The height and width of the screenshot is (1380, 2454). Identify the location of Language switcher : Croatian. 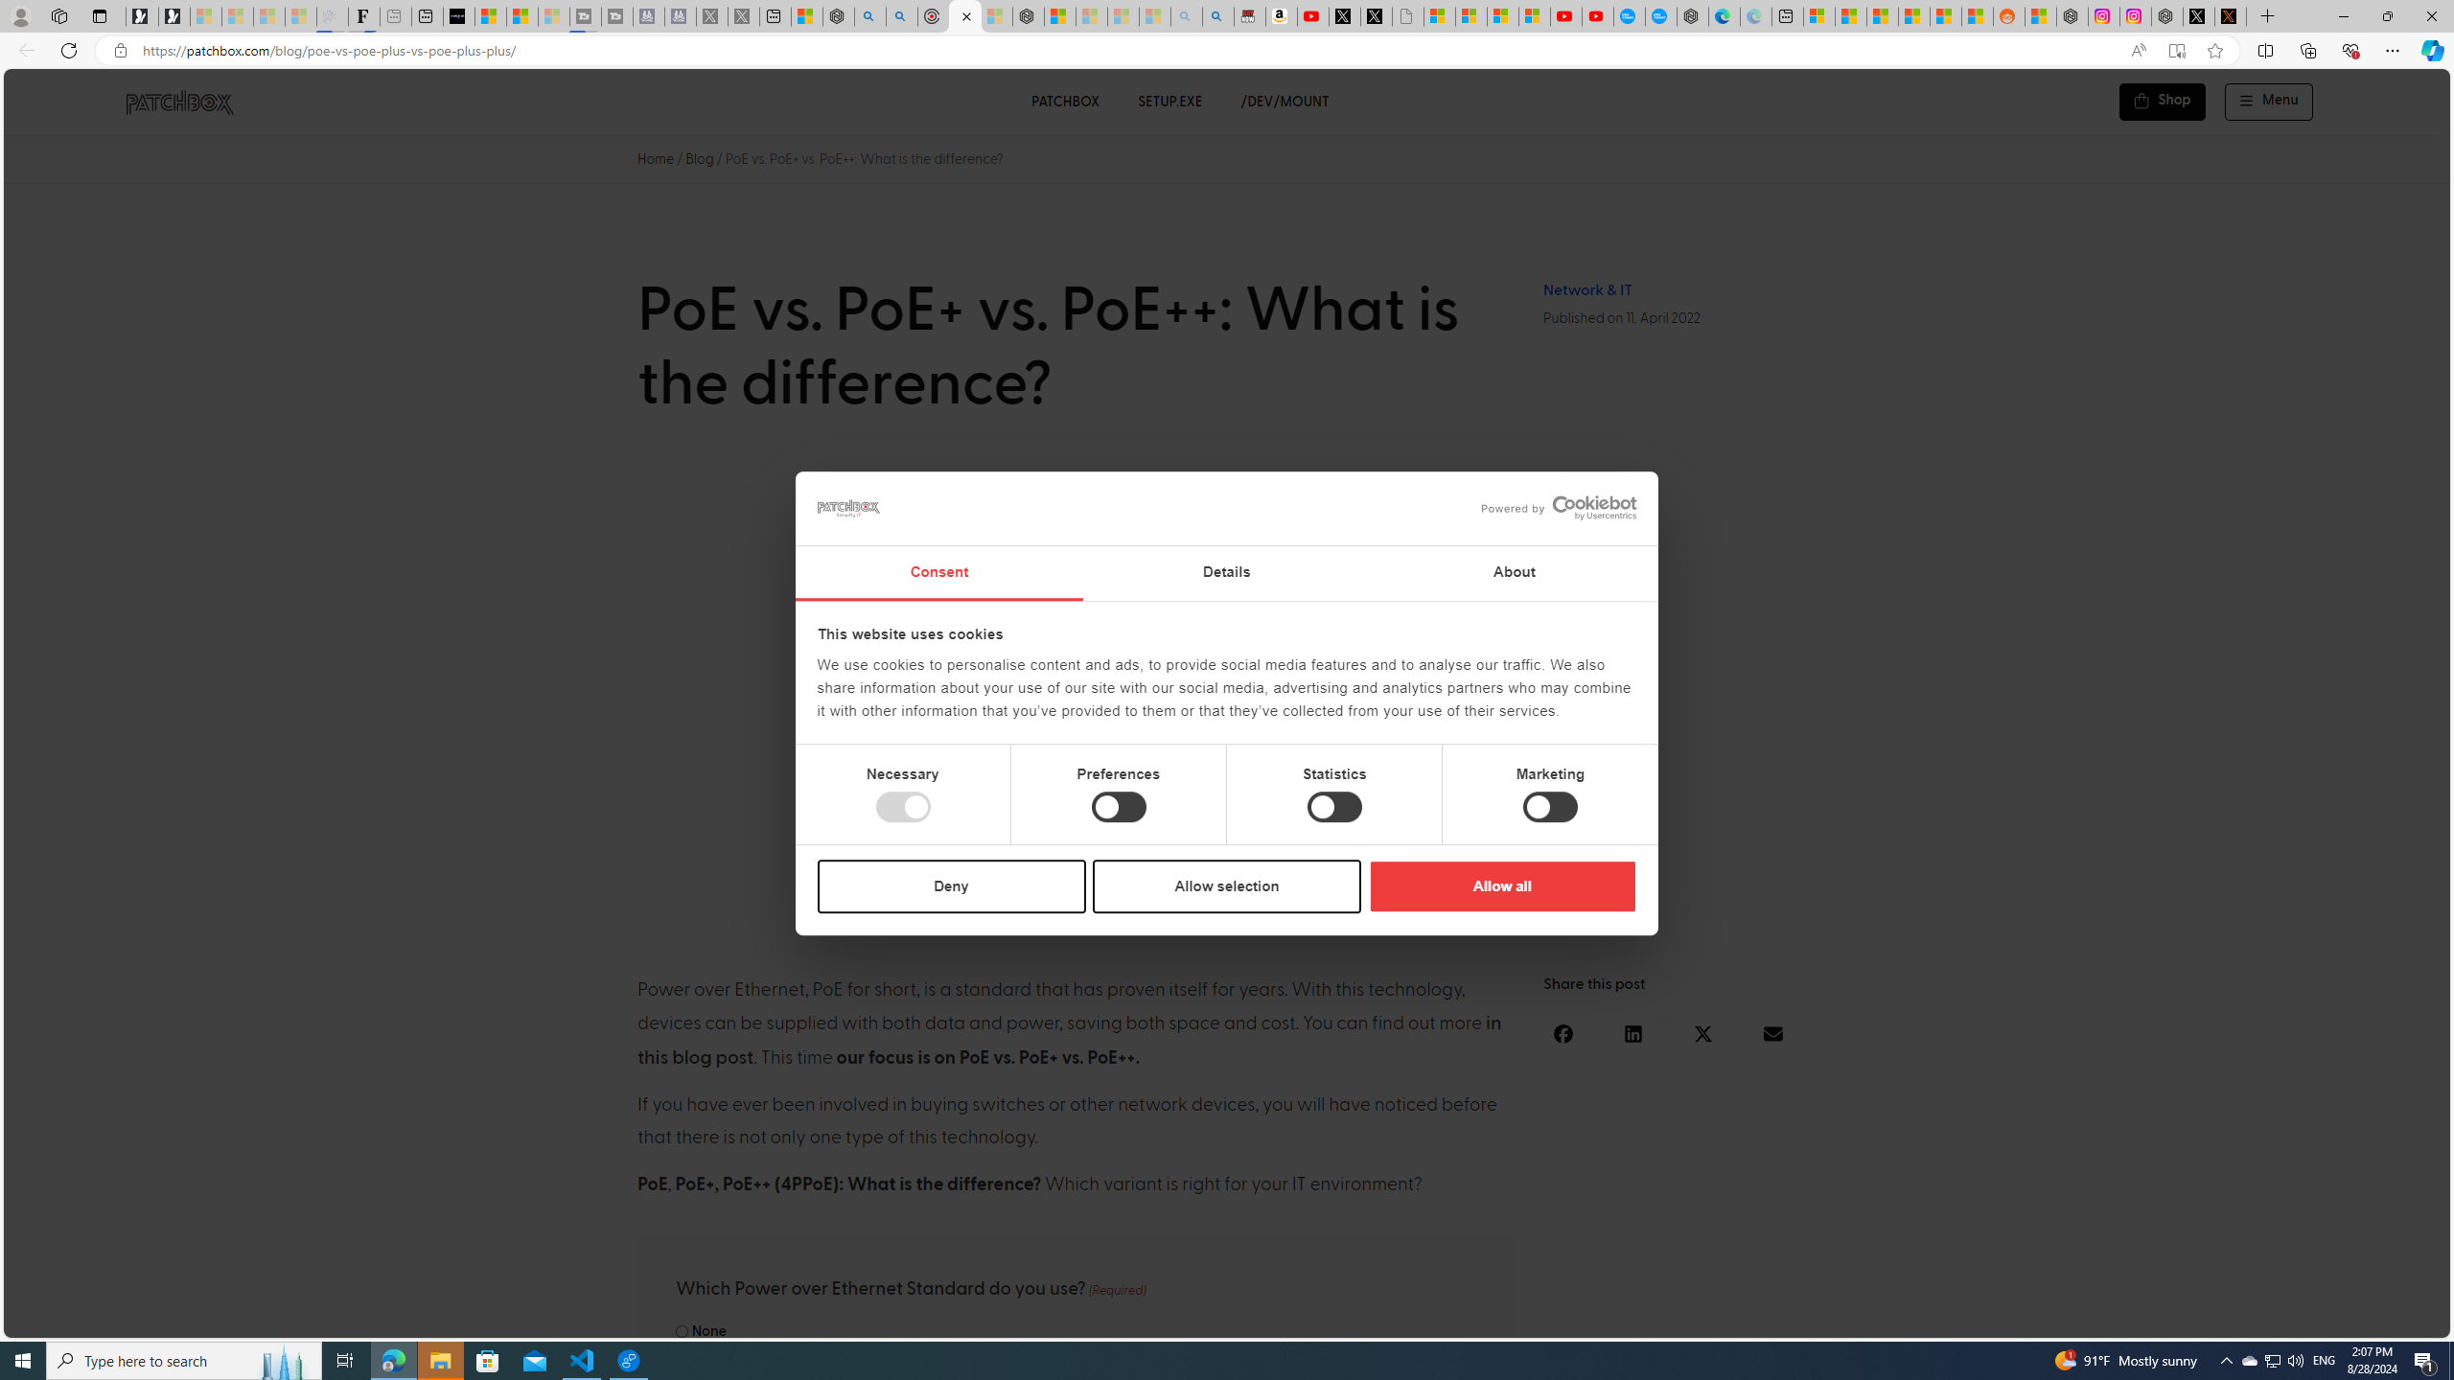
(2229, 1320).